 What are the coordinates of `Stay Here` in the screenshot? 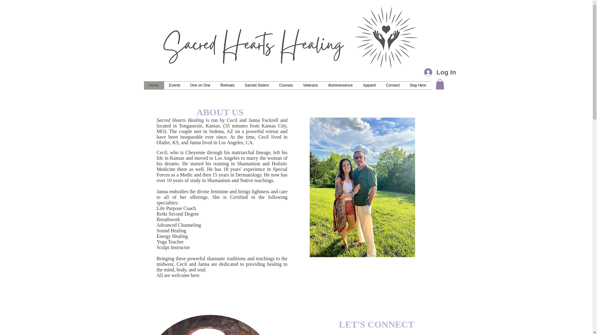 It's located at (418, 86).